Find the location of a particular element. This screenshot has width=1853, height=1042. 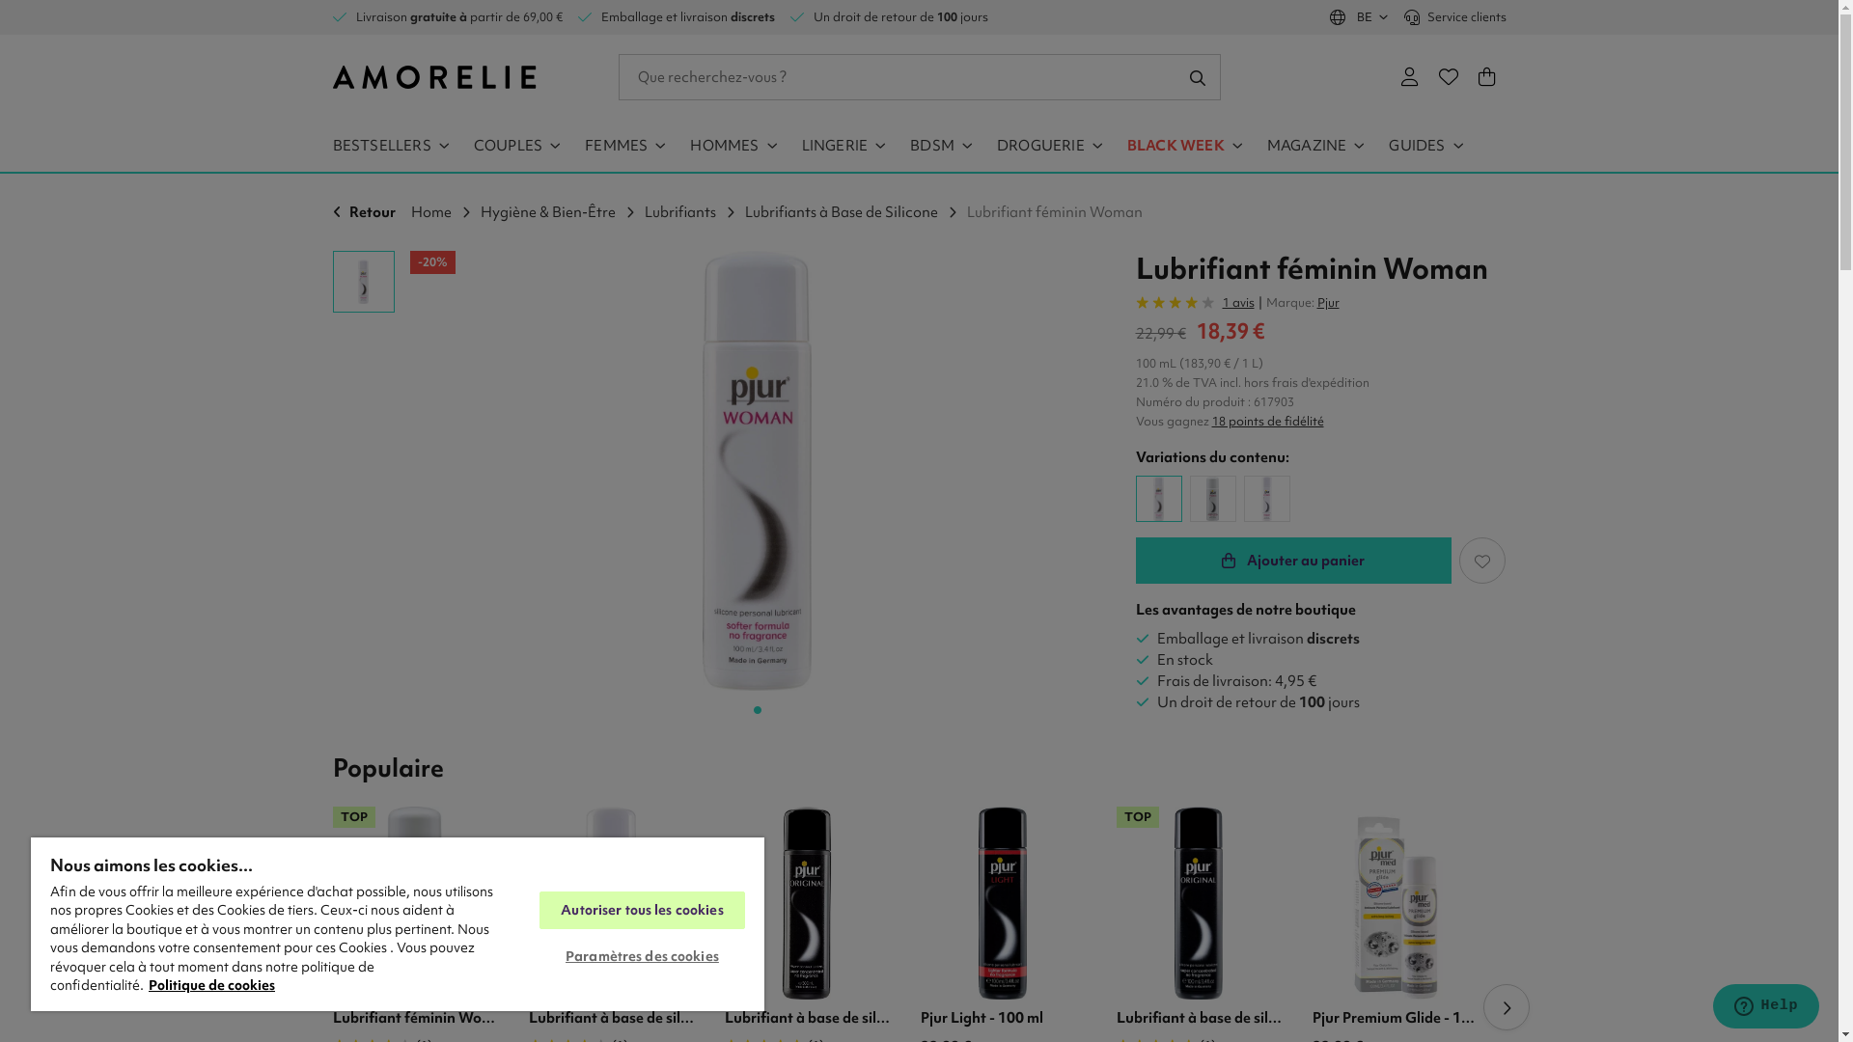

TOP is located at coordinates (415, 903).